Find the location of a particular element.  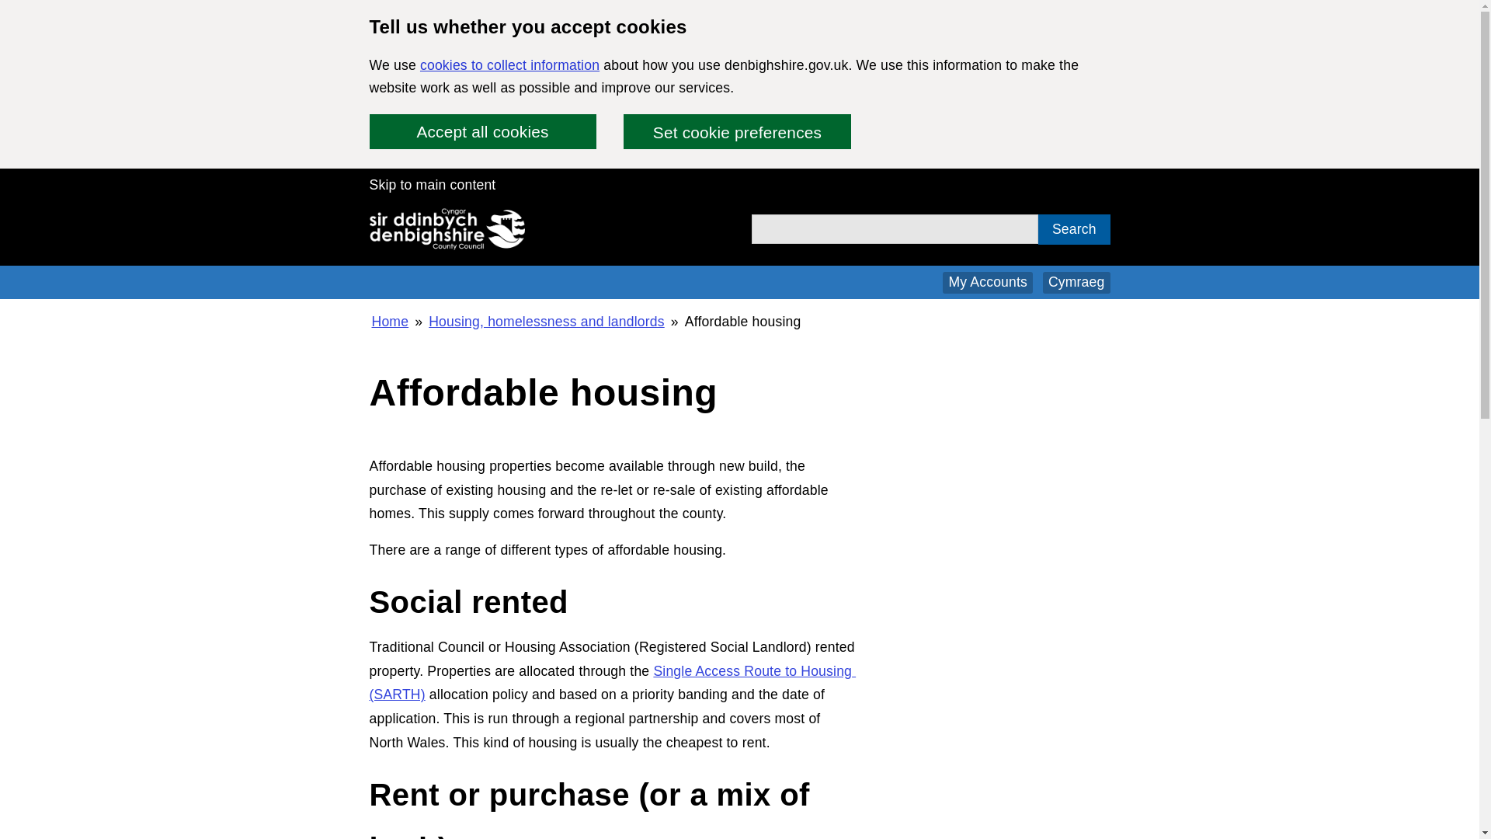

Home is located at coordinates (390, 321).